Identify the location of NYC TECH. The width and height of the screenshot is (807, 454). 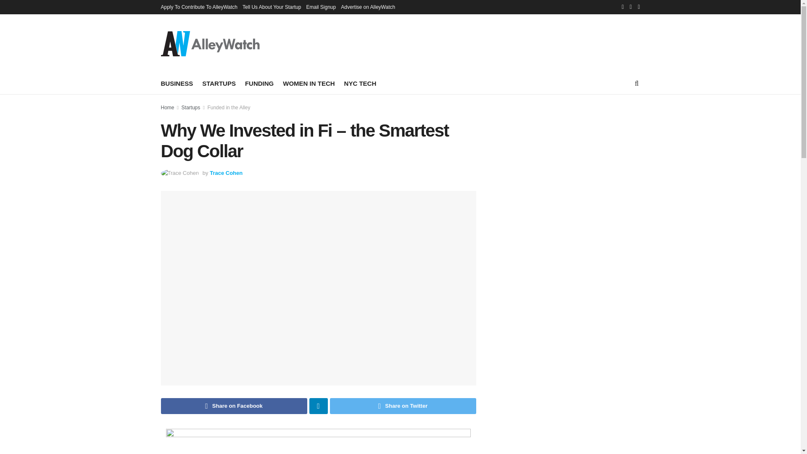
(361, 83).